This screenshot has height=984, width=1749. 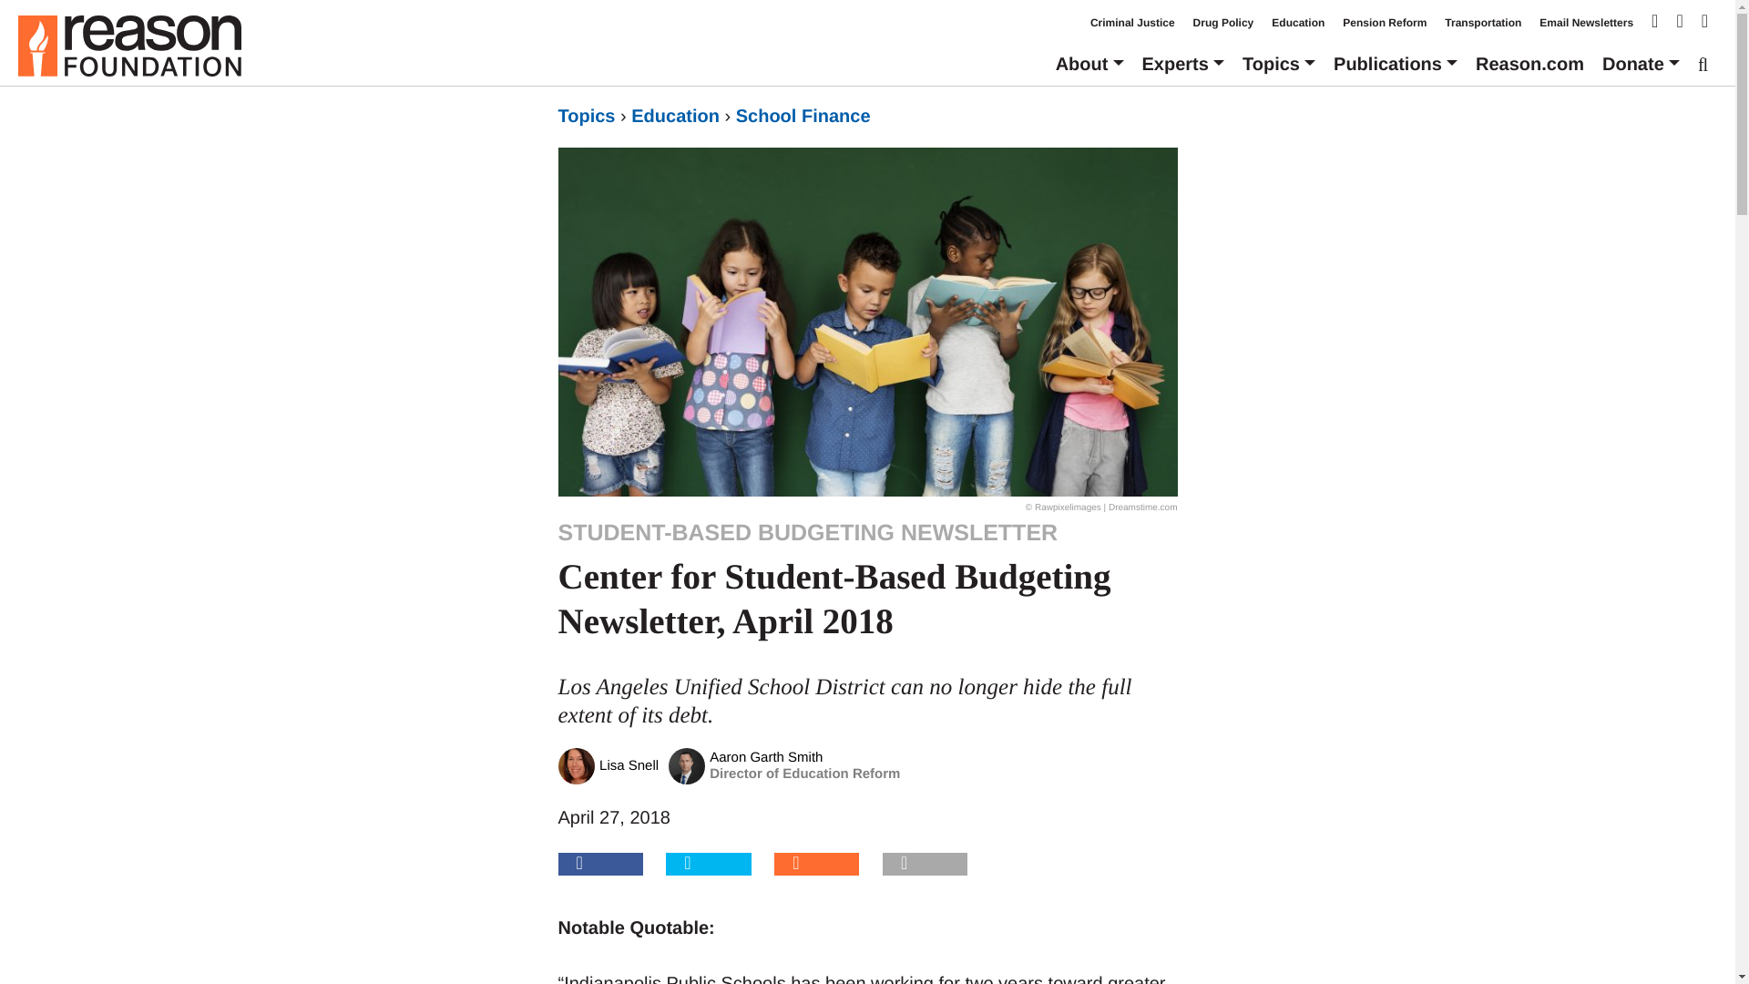 What do you see at coordinates (1297, 23) in the screenshot?
I see `Education` at bounding box center [1297, 23].